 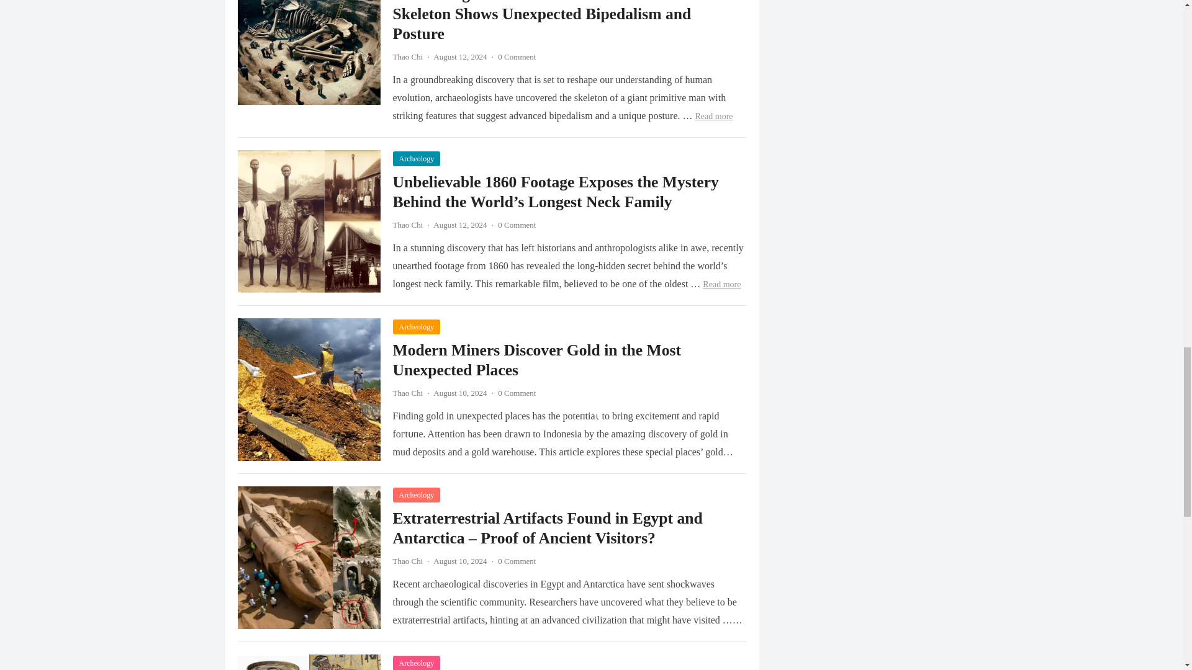 What do you see at coordinates (517, 57) in the screenshot?
I see `0 Comment` at bounding box center [517, 57].